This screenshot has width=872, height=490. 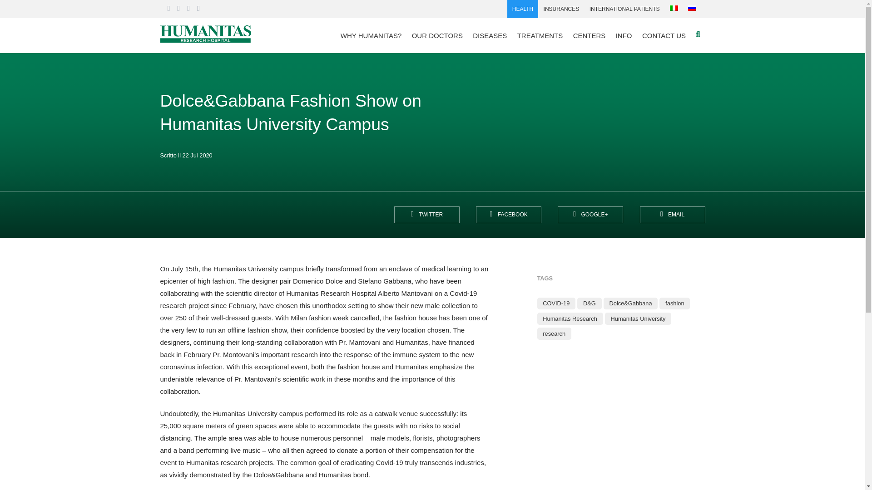 What do you see at coordinates (540, 35) in the screenshot?
I see `TREATMENTS` at bounding box center [540, 35].